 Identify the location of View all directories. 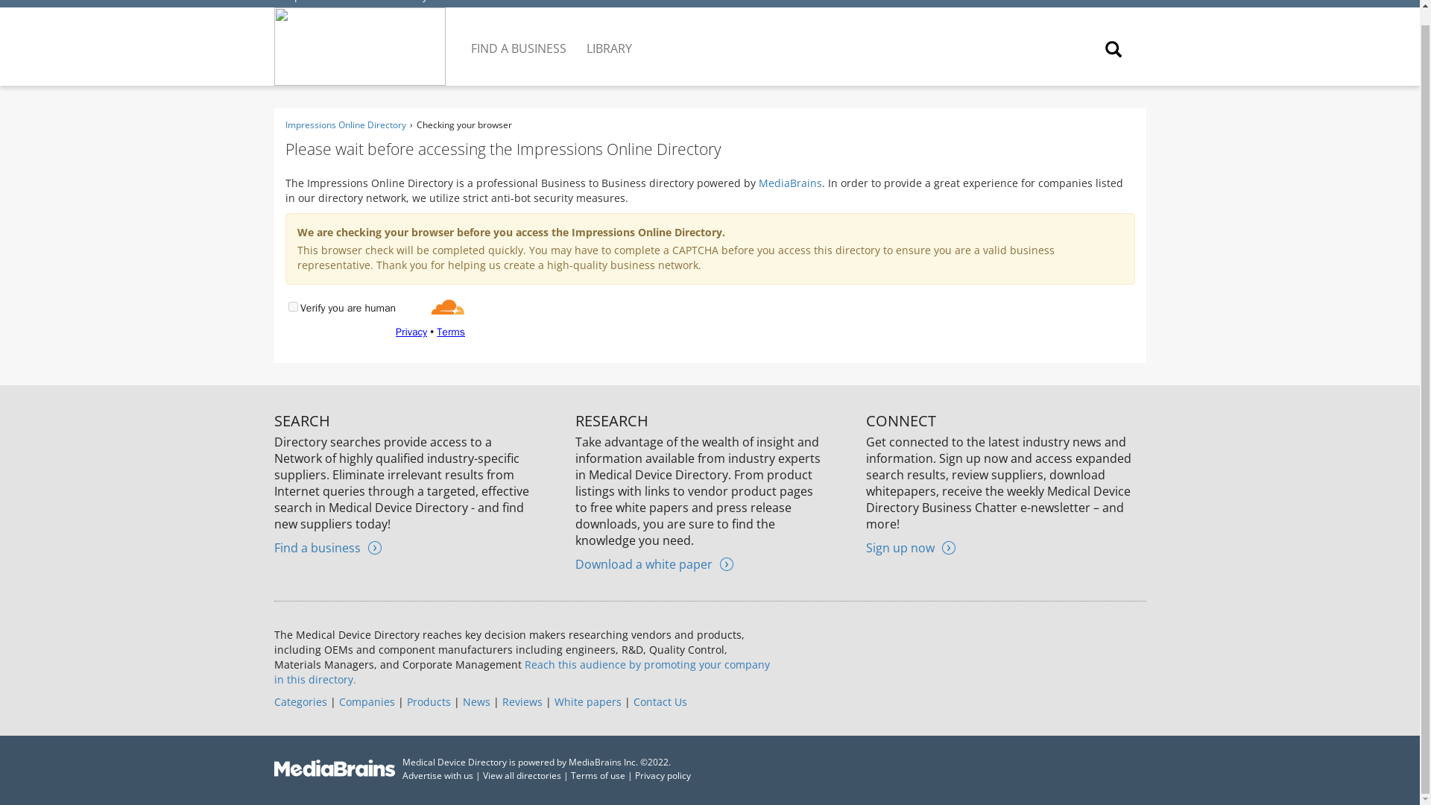
(522, 775).